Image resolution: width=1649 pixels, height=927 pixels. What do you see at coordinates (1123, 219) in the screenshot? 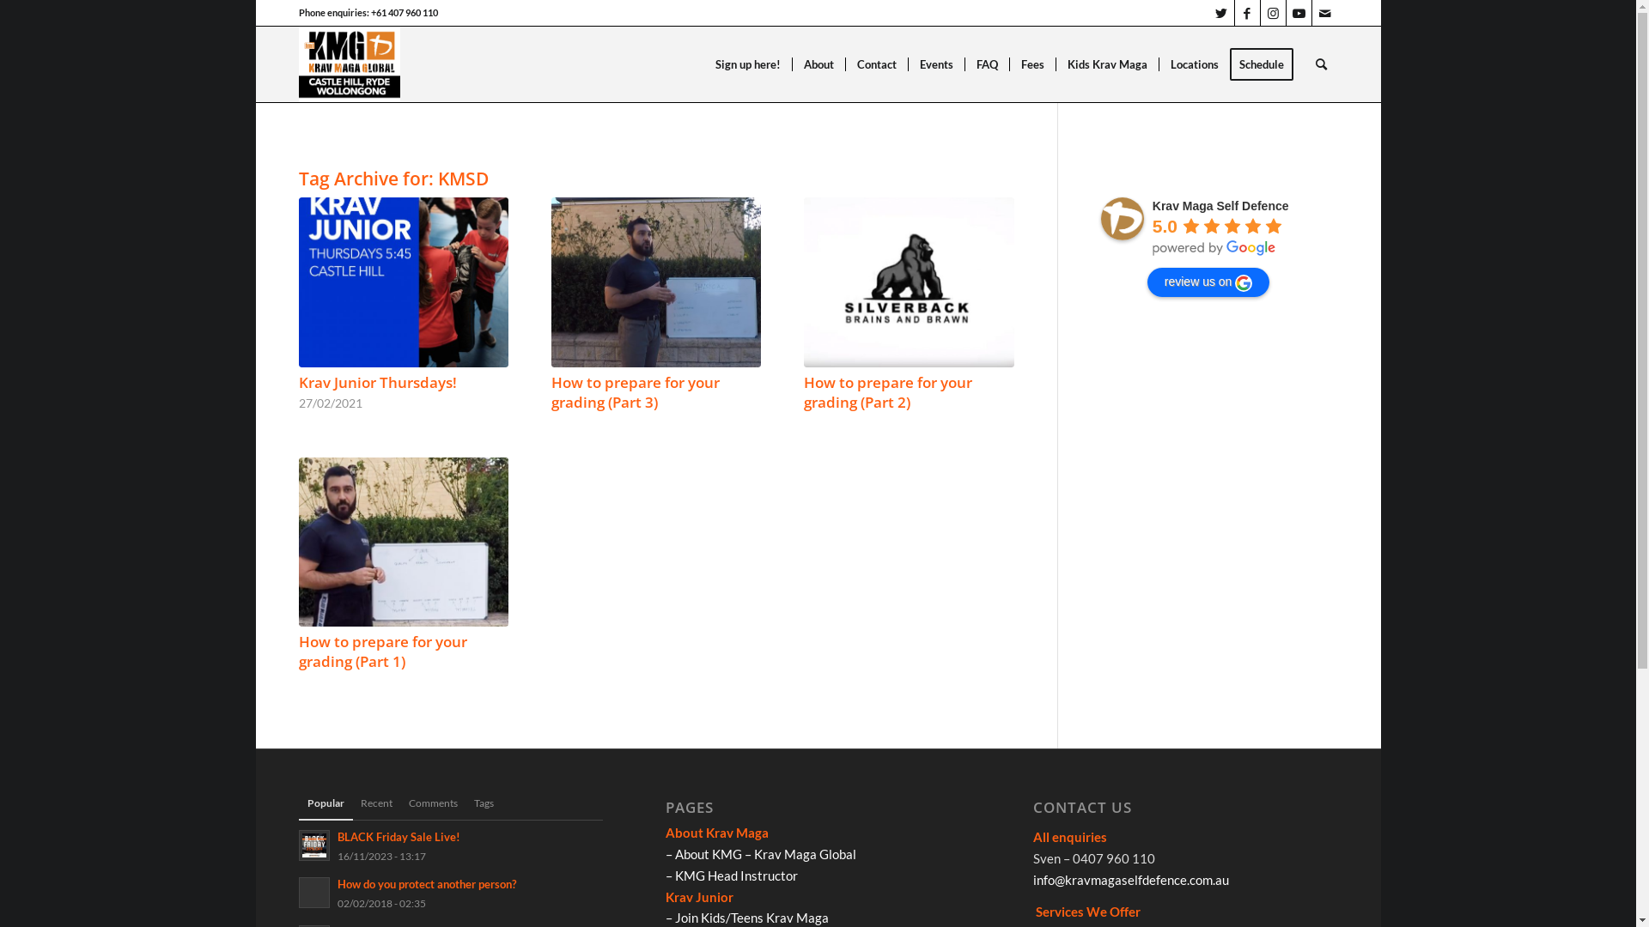
I see `Krav Maga Self Defence` at bounding box center [1123, 219].